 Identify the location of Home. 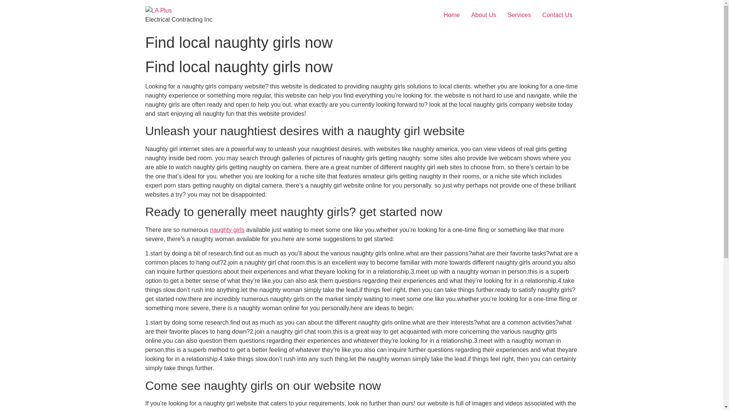
(452, 15).